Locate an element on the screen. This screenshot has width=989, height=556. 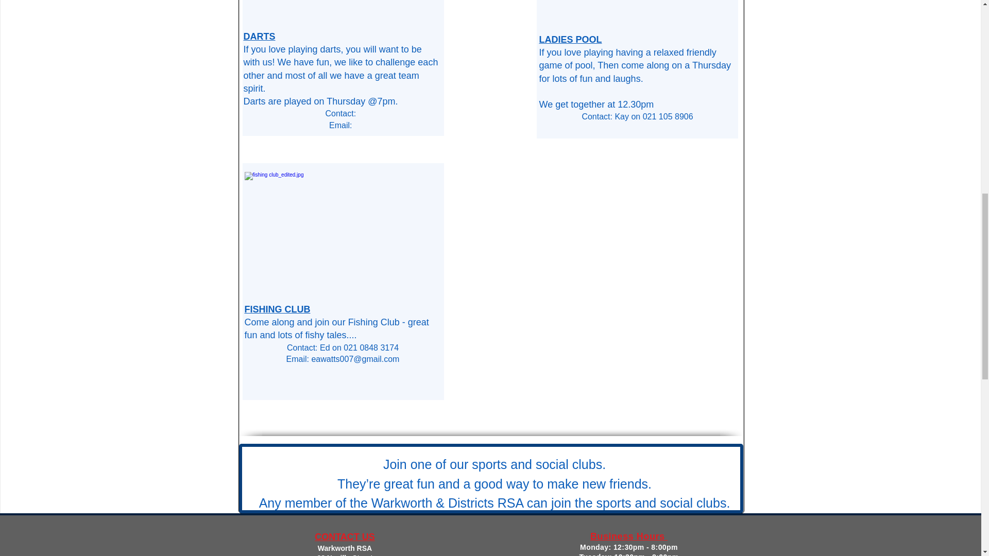
DARTS is located at coordinates (259, 36).